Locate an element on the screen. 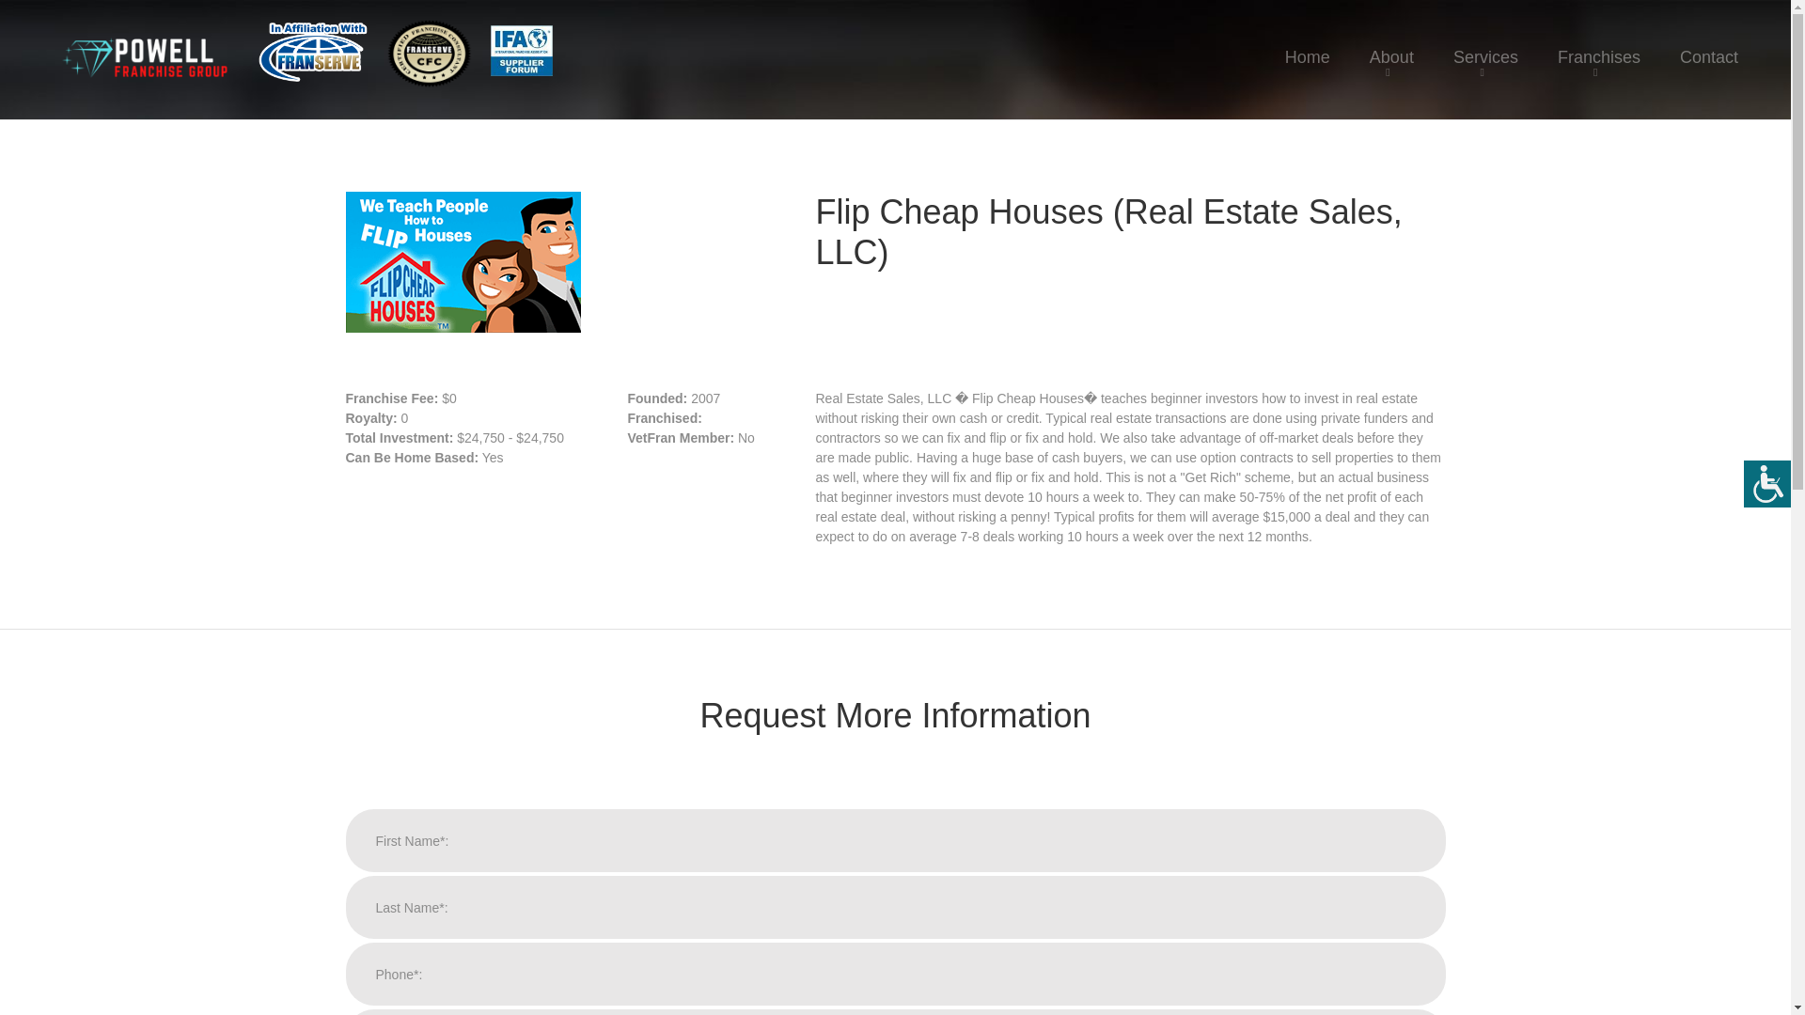 The width and height of the screenshot is (1805, 1015). Services is located at coordinates (1485, 45).